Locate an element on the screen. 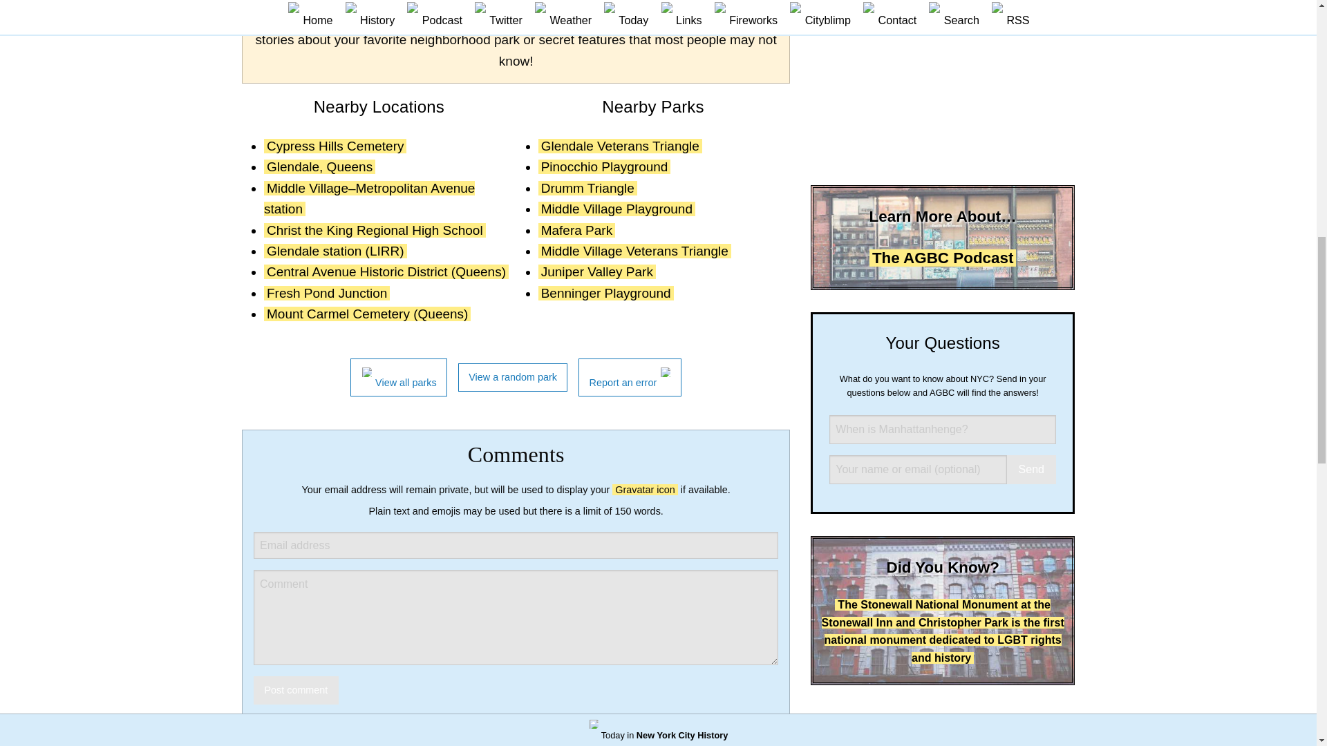 This screenshot has width=1327, height=746. Gravatar icon is located at coordinates (644, 489).